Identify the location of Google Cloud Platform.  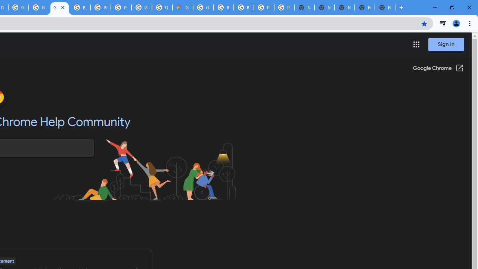
(203, 7).